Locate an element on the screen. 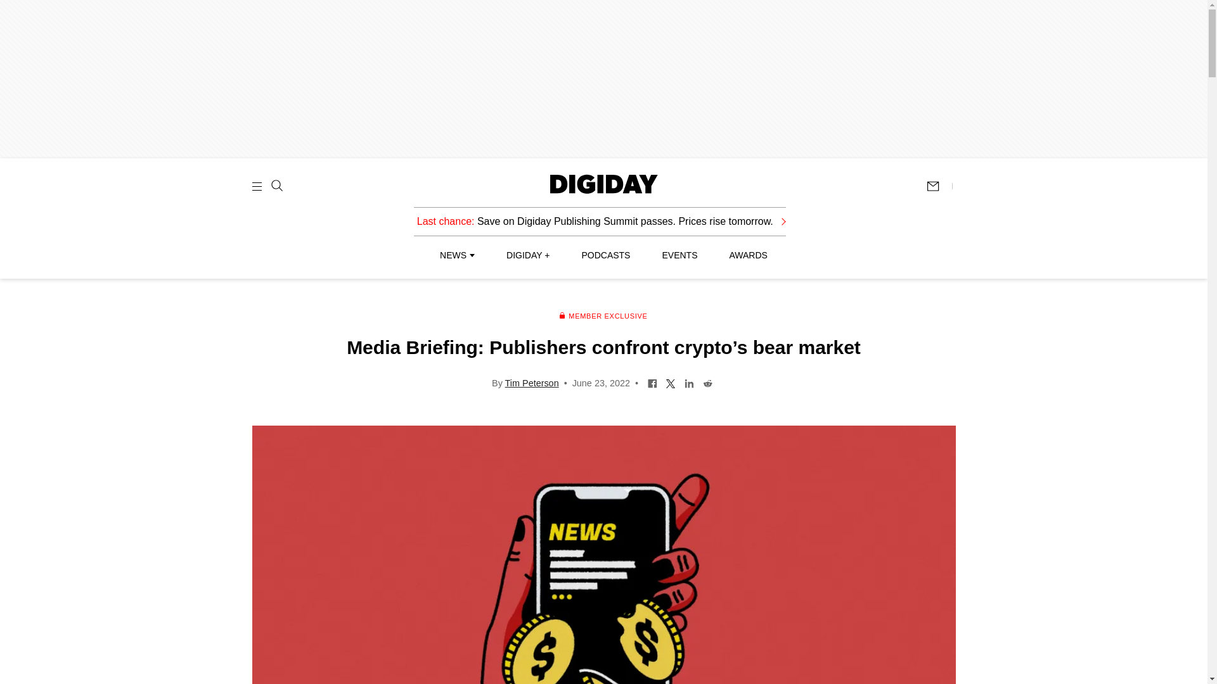 The image size is (1217, 684). Share on LinkedIn is located at coordinates (690, 383).